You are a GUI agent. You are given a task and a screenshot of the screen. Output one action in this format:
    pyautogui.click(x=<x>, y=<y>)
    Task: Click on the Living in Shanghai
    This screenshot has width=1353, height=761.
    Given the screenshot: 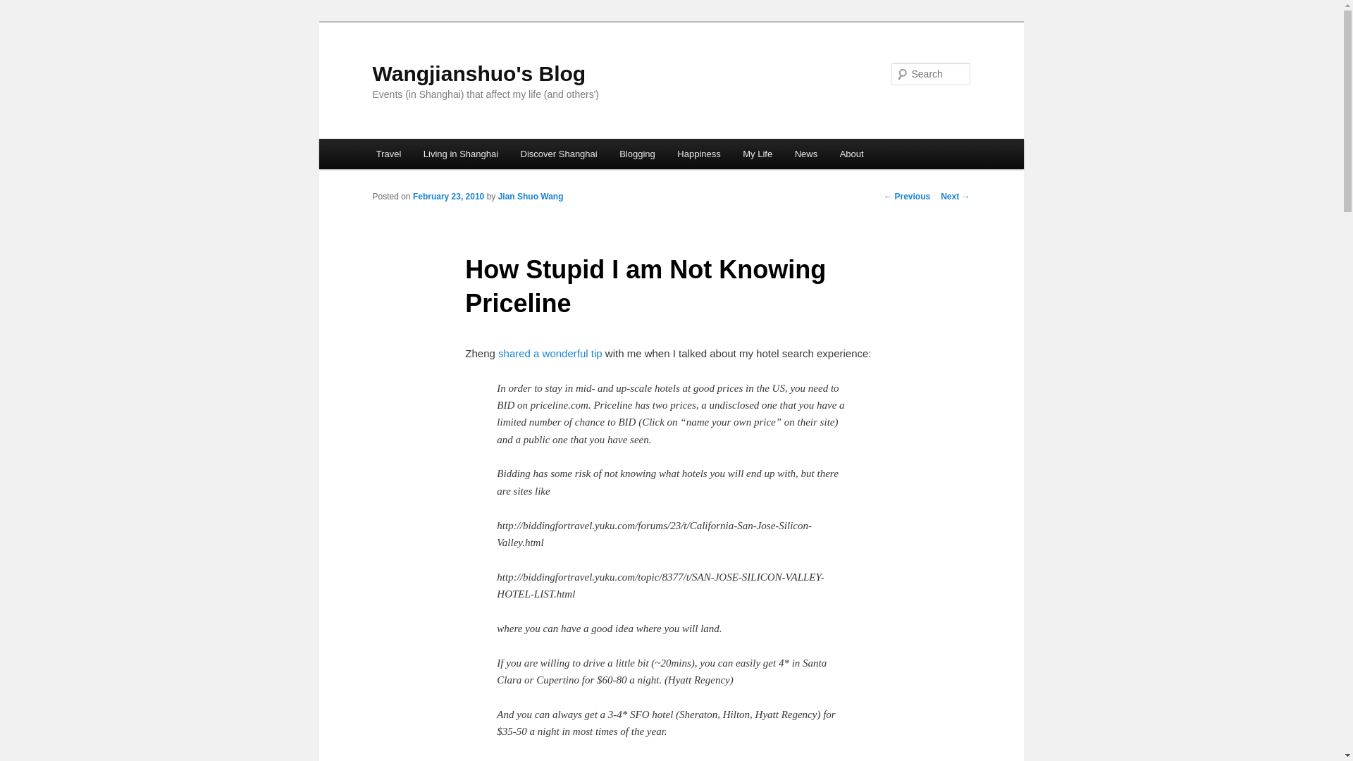 What is the action you would take?
    pyautogui.click(x=461, y=154)
    